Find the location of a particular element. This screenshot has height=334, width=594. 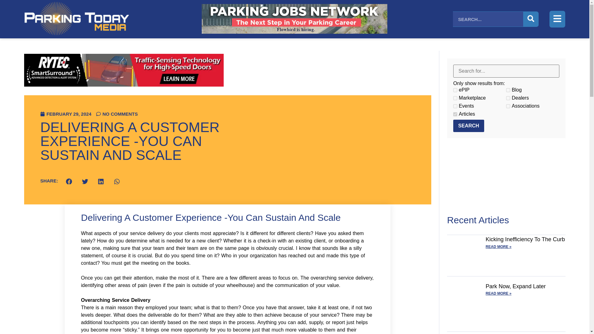

ePIP is located at coordinates (455, 90).